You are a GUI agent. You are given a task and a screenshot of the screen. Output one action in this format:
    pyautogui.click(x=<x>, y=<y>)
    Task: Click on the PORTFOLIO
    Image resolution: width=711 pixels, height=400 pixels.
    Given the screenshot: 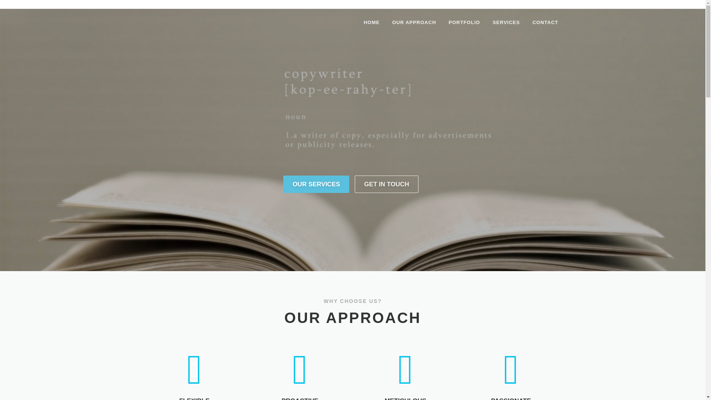 What is the action you would take?
    pyautogui.click(x=464, y=22)
    